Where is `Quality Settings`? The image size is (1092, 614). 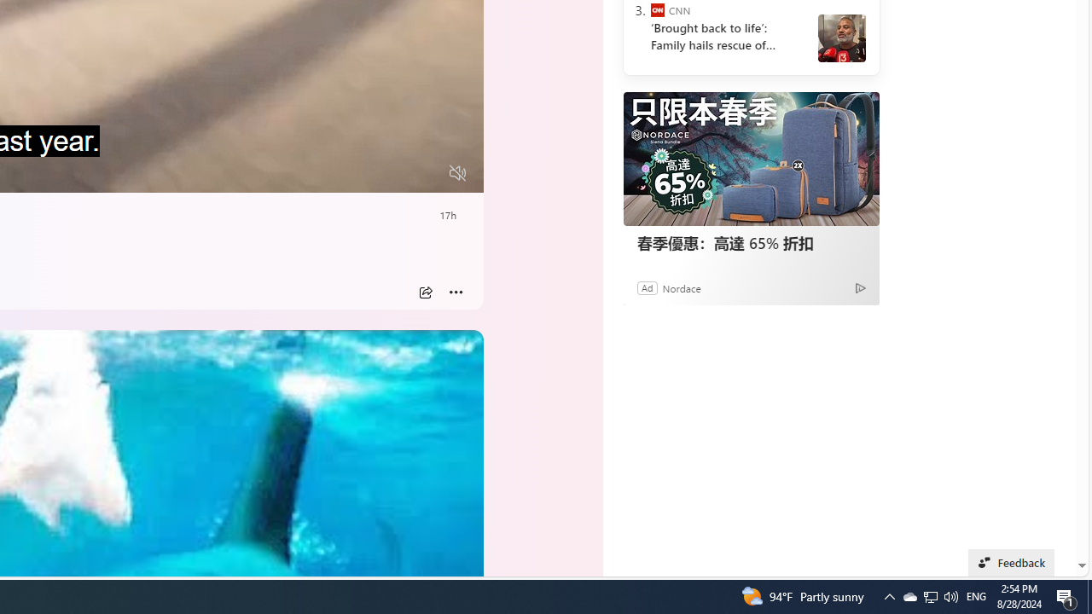
Quality Settings is located at coordinates (357, 173).